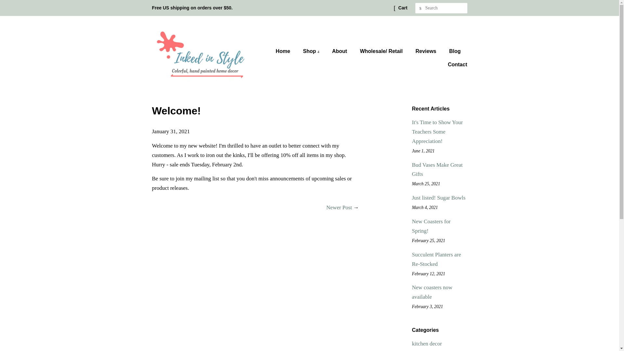 The image size is (624, 351). What do you see at coordinates (421, 8) in the screenshot?
I see `Search` at bounding box center [421, 8].